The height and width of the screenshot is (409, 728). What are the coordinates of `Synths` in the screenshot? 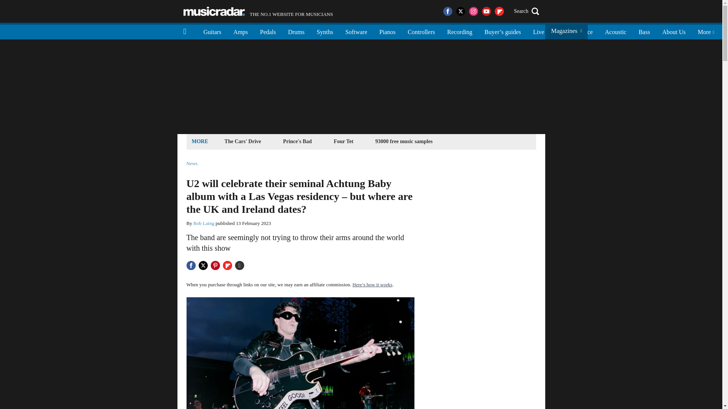 It's located at (560, 31).